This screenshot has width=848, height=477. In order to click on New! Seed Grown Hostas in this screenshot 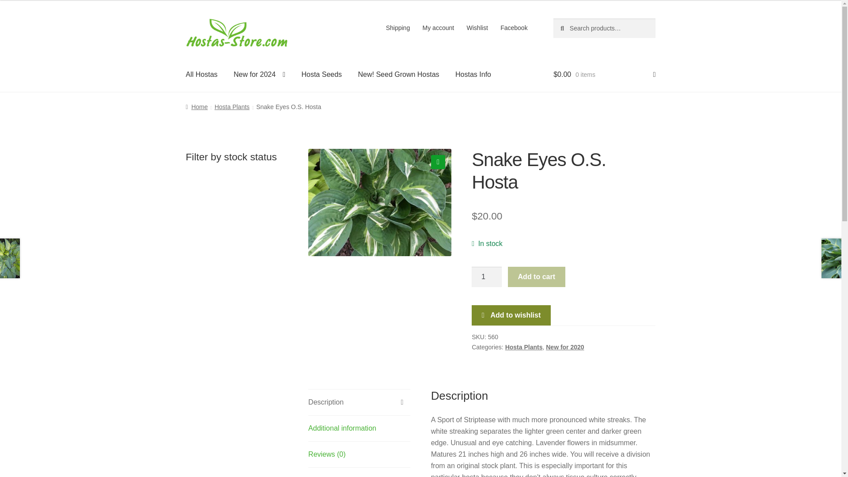, I will do `click(398, 74)`.